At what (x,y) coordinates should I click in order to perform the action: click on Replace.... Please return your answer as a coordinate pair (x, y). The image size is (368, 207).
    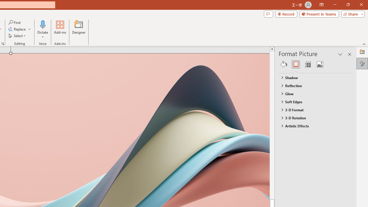
    Looking at the image, I should click on (20, 29).